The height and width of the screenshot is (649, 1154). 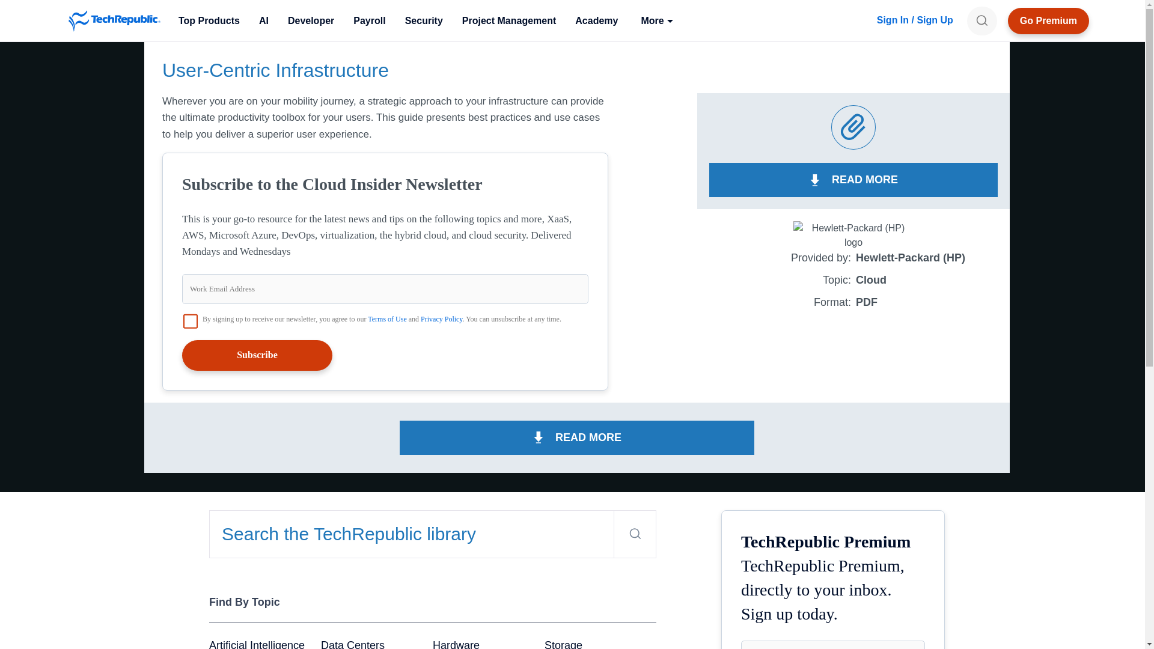 What do you see at coordinates (257, 355) in the screenshot?
I see `Subscribe` at bounding box center [257, 355].